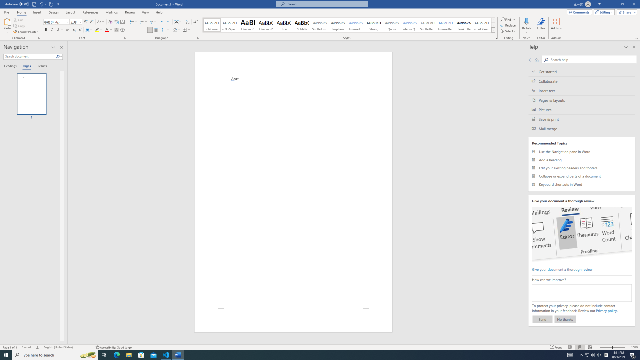 Image resolution: width=640 pixels, height=360 pixels. Describe the element at coordinates (338, 25) in the screenshot. I see `Emphasis` at that location.